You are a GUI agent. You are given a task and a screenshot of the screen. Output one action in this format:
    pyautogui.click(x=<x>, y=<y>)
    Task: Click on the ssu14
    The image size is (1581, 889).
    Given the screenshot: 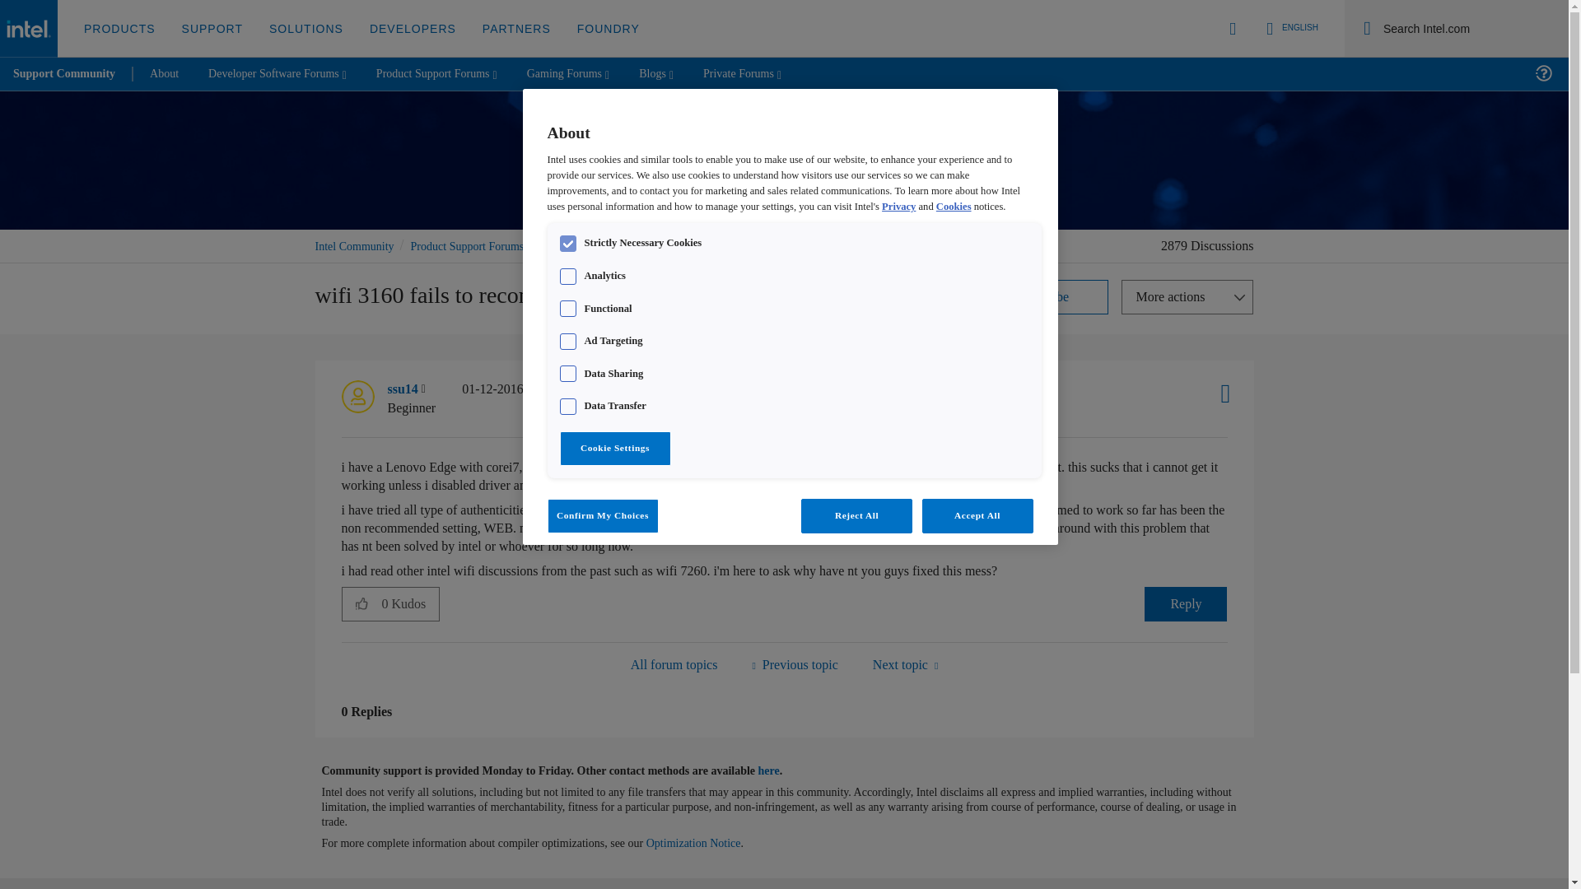 What is the action you would take?
    pyautogui.click(x=357, y=397)
    